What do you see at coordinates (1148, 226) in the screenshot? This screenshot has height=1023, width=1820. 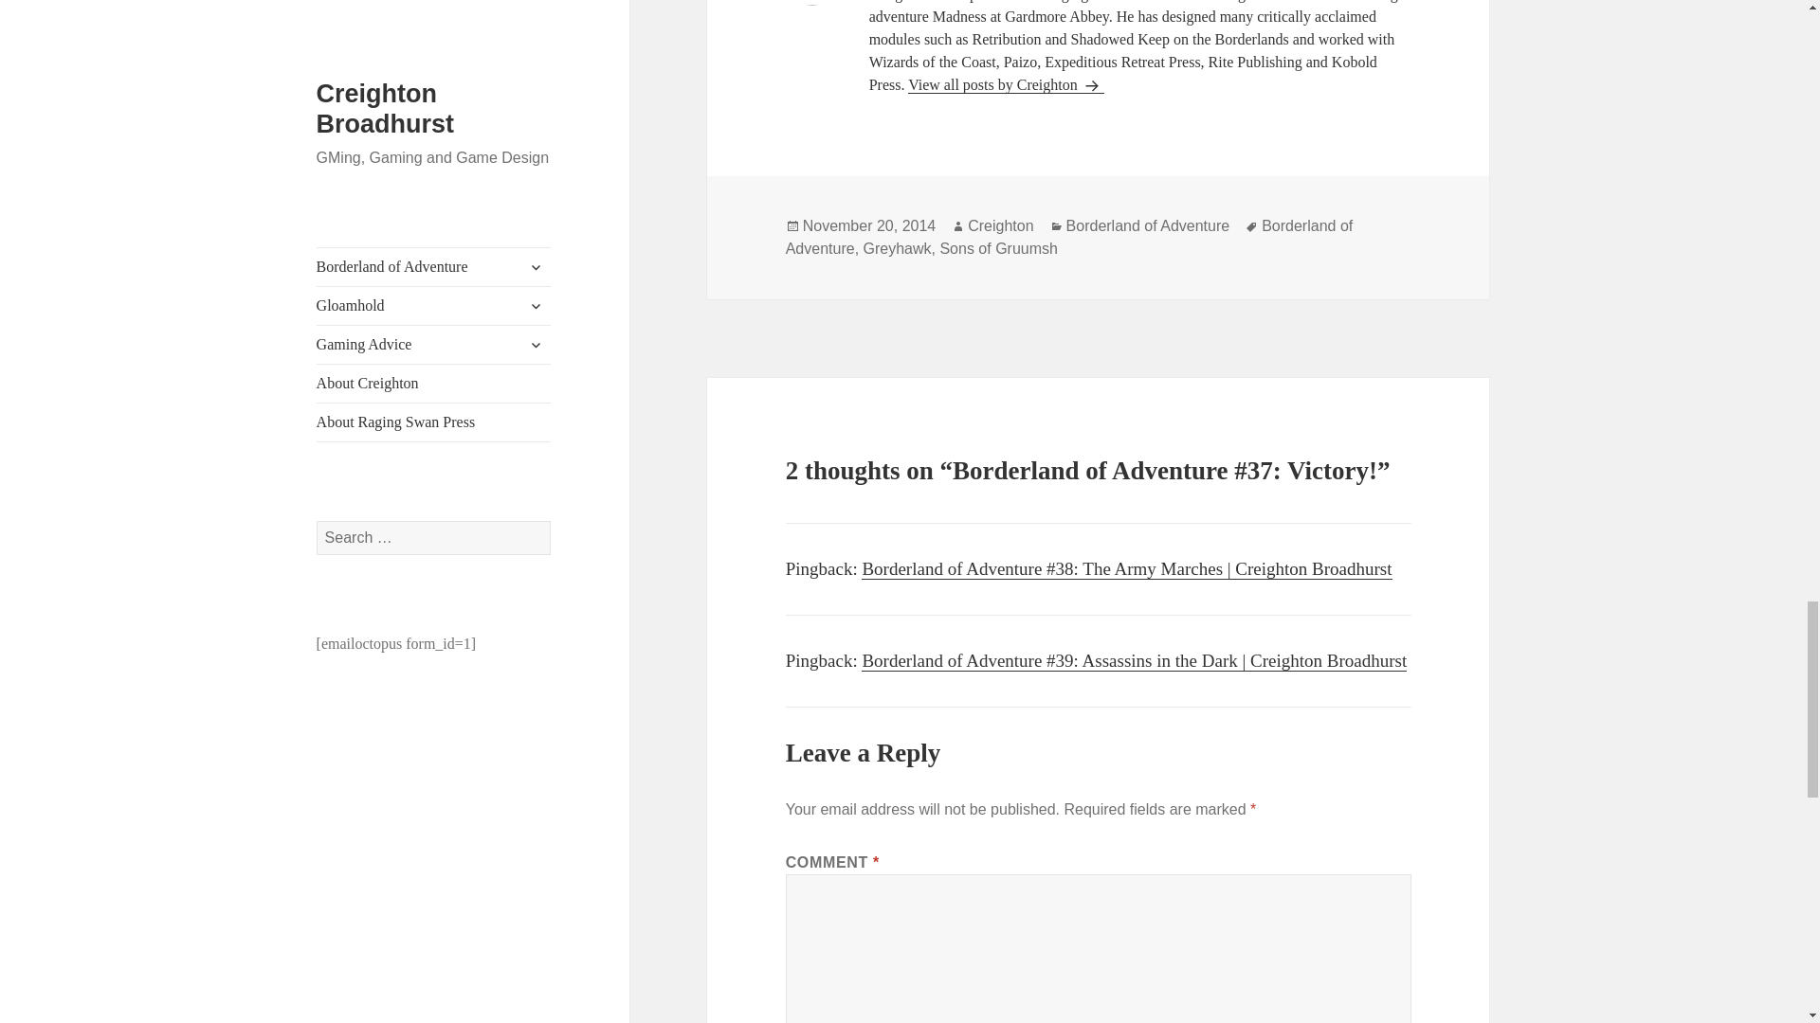 I see `Borderland of Adventure` at bounding box center [1148, 226].